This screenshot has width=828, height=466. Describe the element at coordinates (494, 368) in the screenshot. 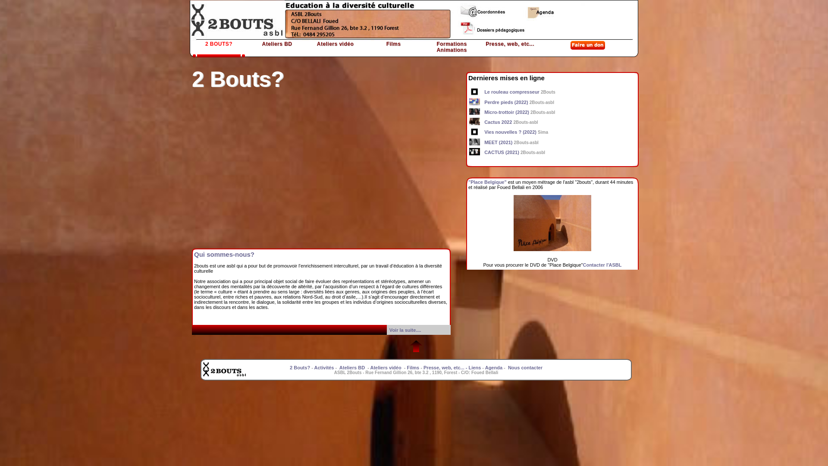

I see `Agenda` at that location.